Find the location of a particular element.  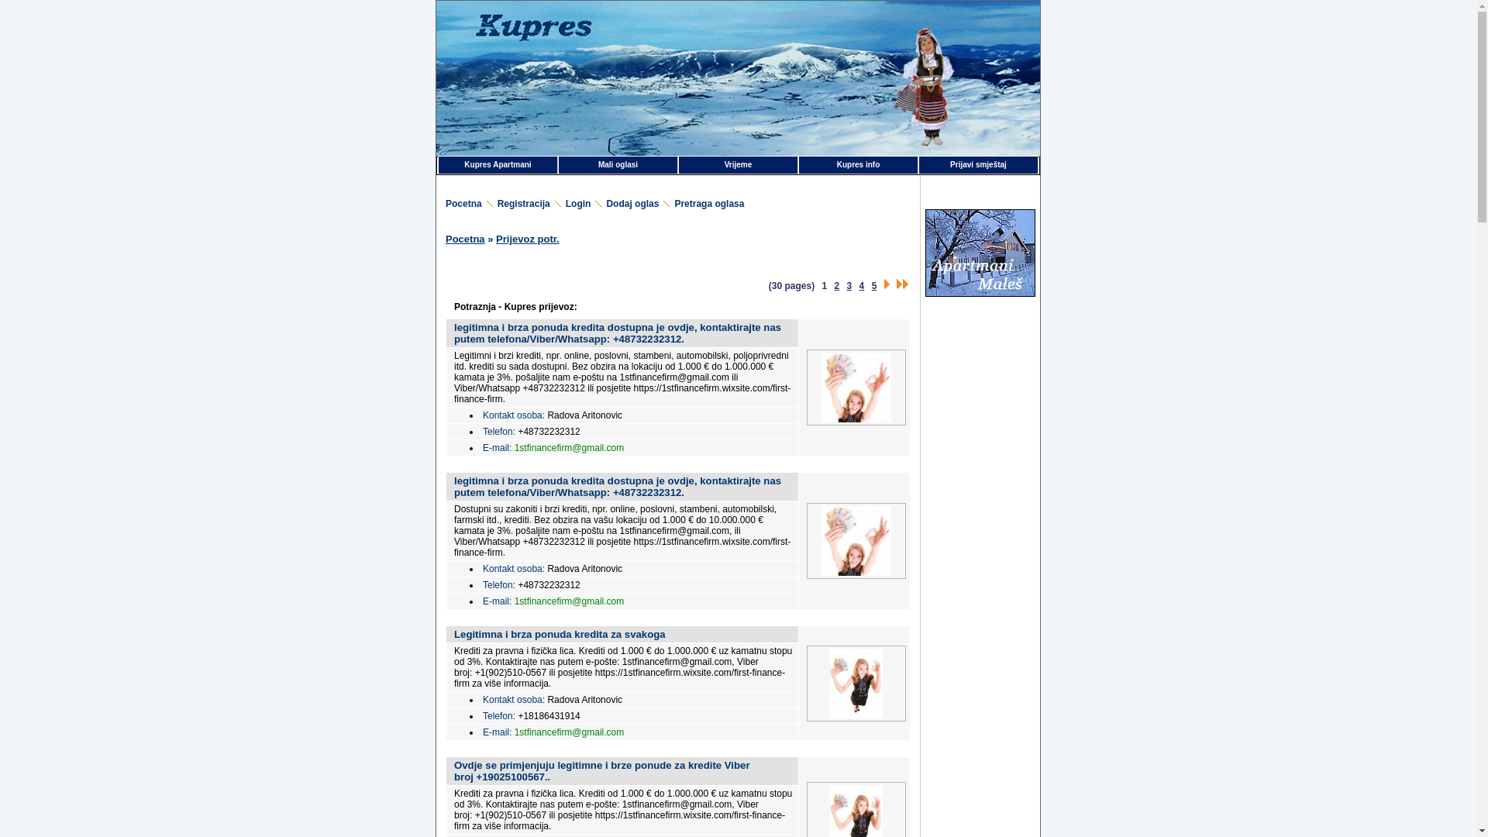

last is located at coordinates (902, 284).